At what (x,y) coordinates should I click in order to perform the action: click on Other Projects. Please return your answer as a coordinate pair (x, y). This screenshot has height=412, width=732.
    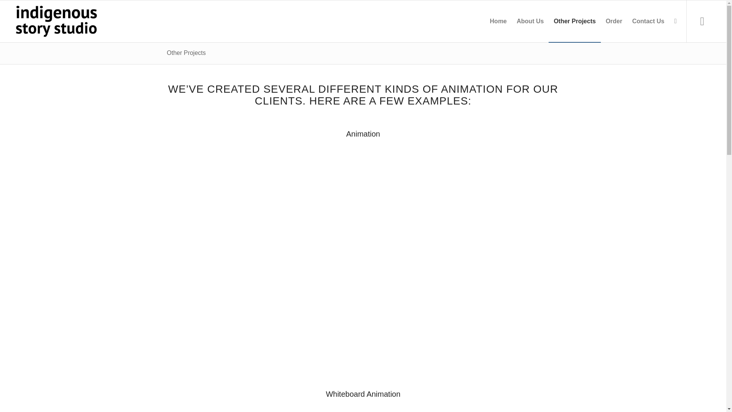
    Looking at the image, I should click on (186, 53).